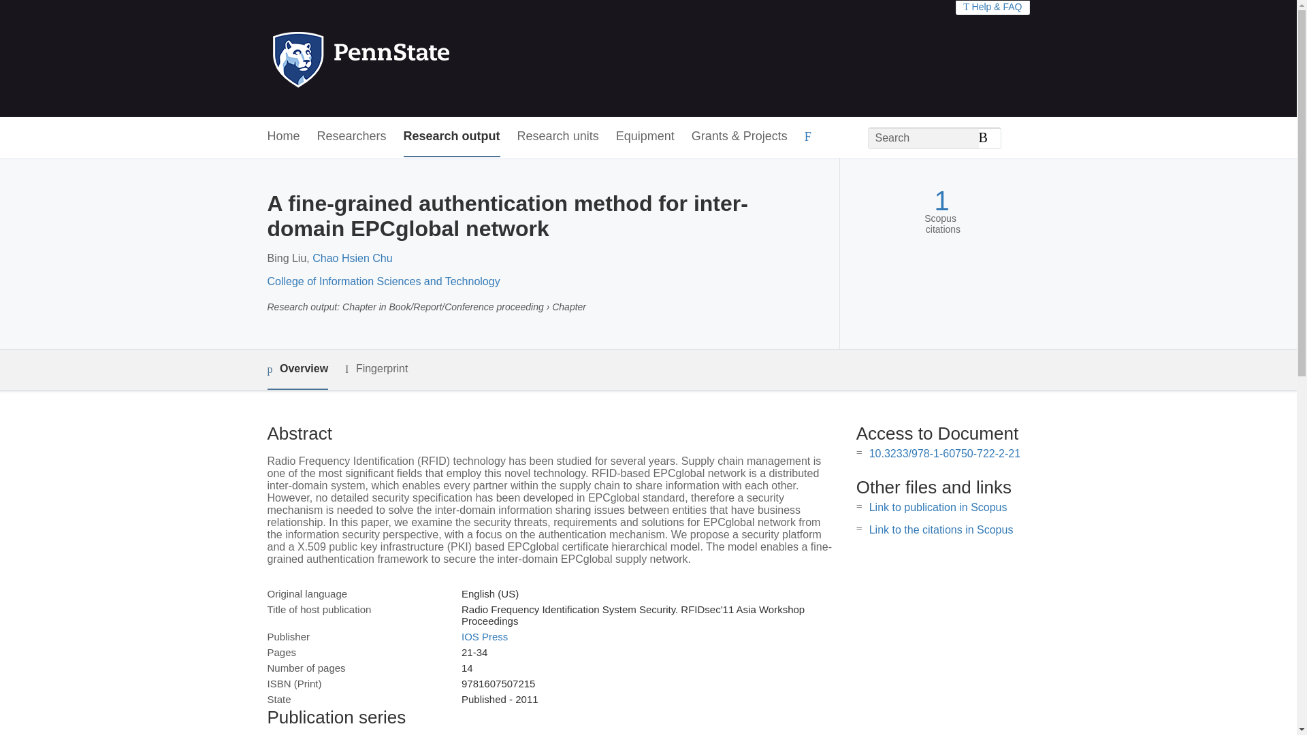 The width and height of the screenshot is (1307, 735). I want to click on College of Information Sciences and Technology, so click(383, 282).